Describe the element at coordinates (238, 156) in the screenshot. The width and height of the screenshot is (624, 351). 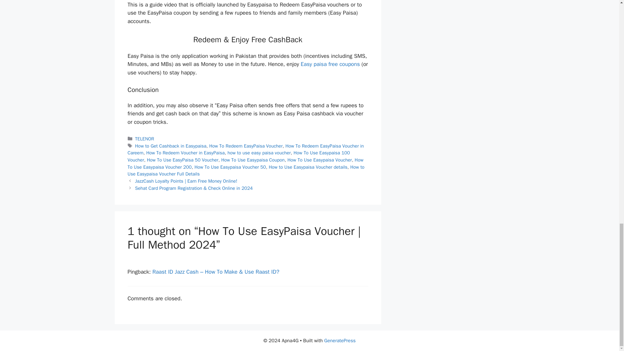
I see `How To Use Easypaisa 100 Voucher` at that location.